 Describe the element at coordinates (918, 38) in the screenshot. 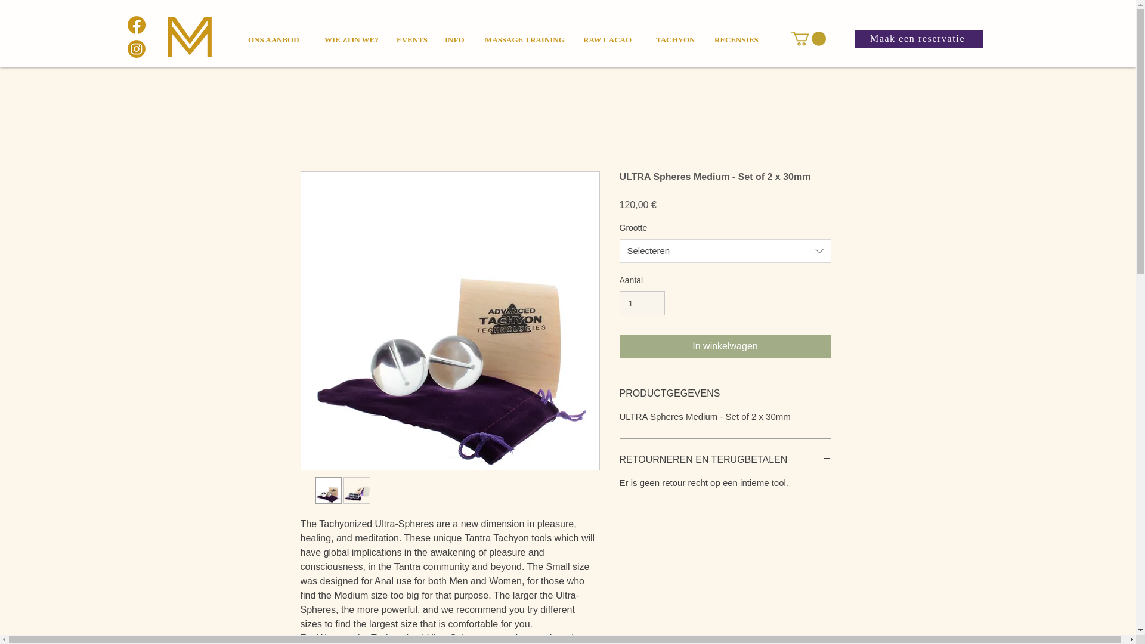

I see `Maak een reservatie` at that location.